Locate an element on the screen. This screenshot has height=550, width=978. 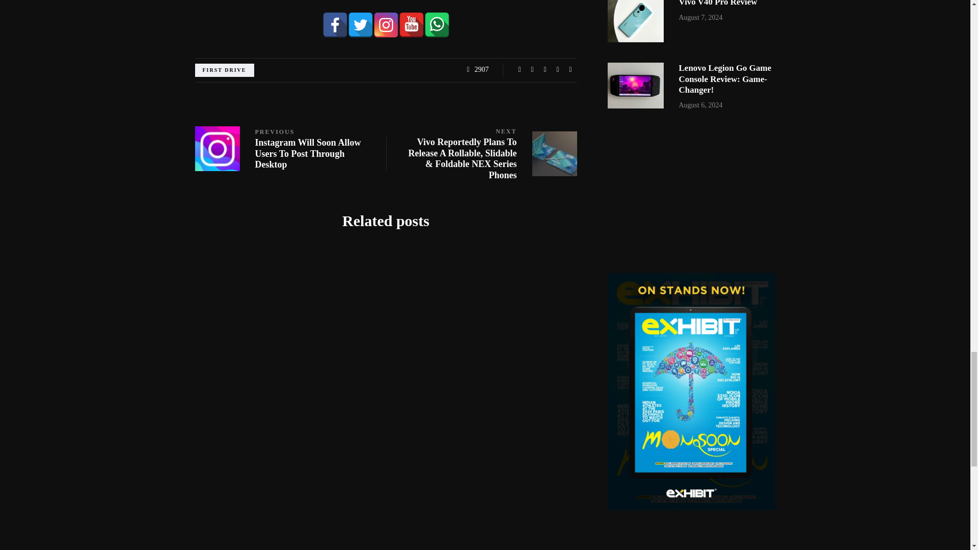
YouTube is located at coordinates (411, 24).